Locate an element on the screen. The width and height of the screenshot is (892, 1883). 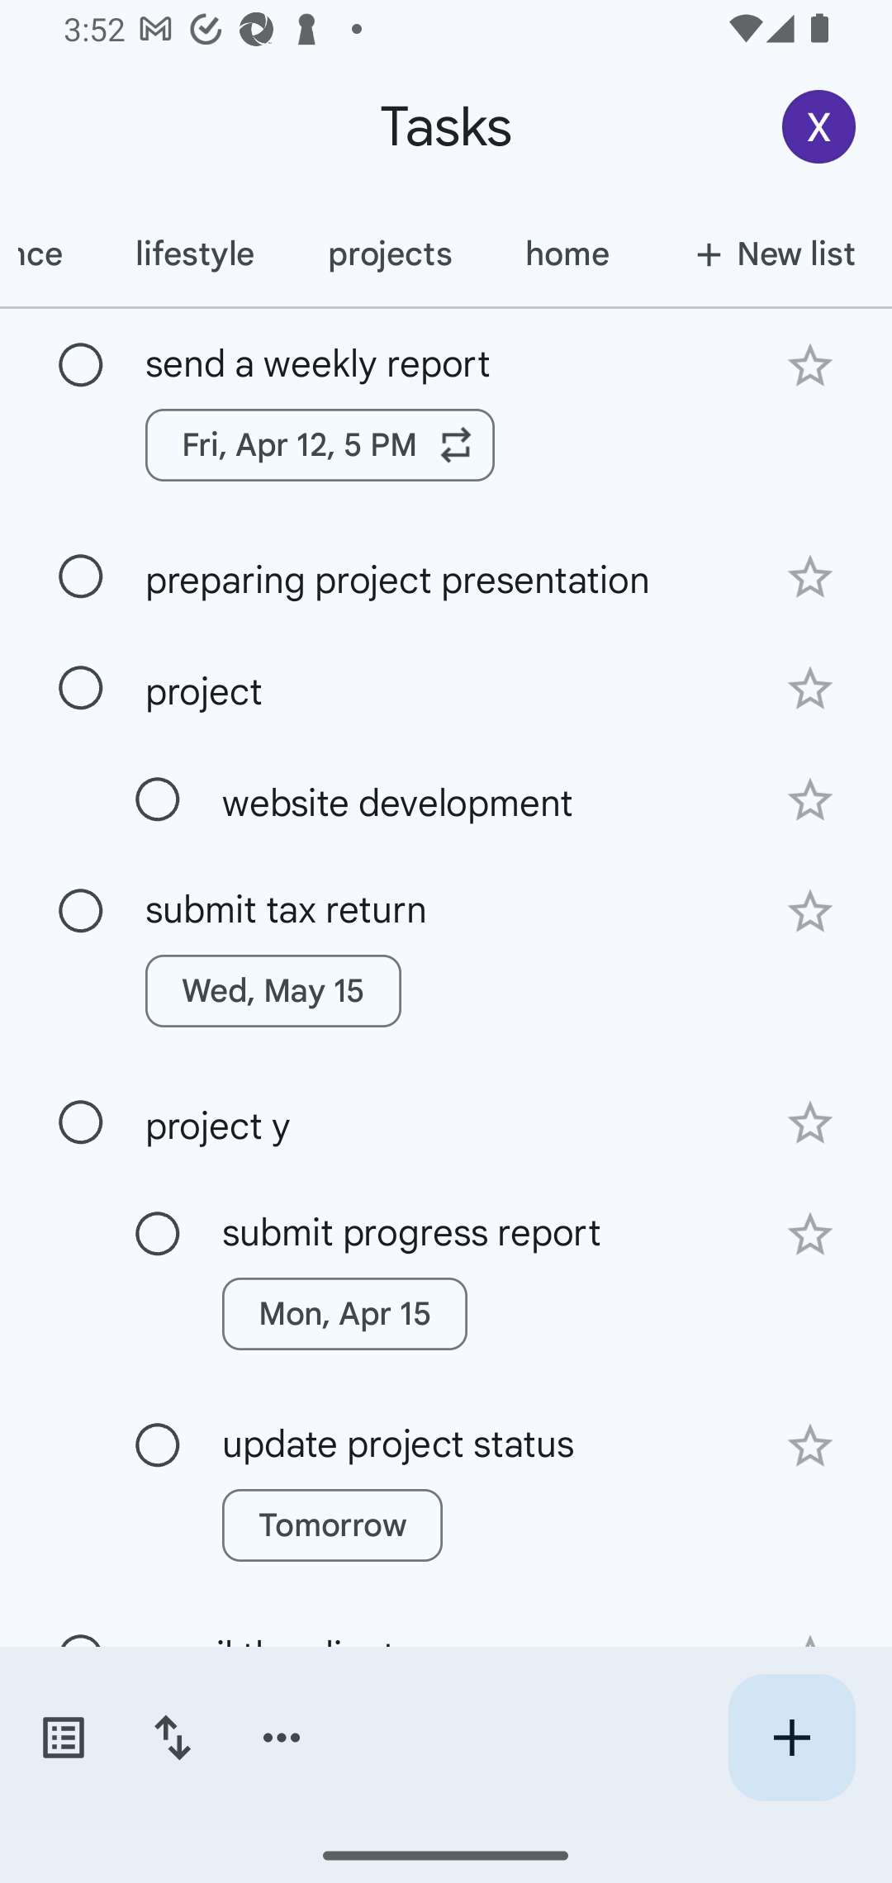
lifestyle is located at coordinates (194, 254).